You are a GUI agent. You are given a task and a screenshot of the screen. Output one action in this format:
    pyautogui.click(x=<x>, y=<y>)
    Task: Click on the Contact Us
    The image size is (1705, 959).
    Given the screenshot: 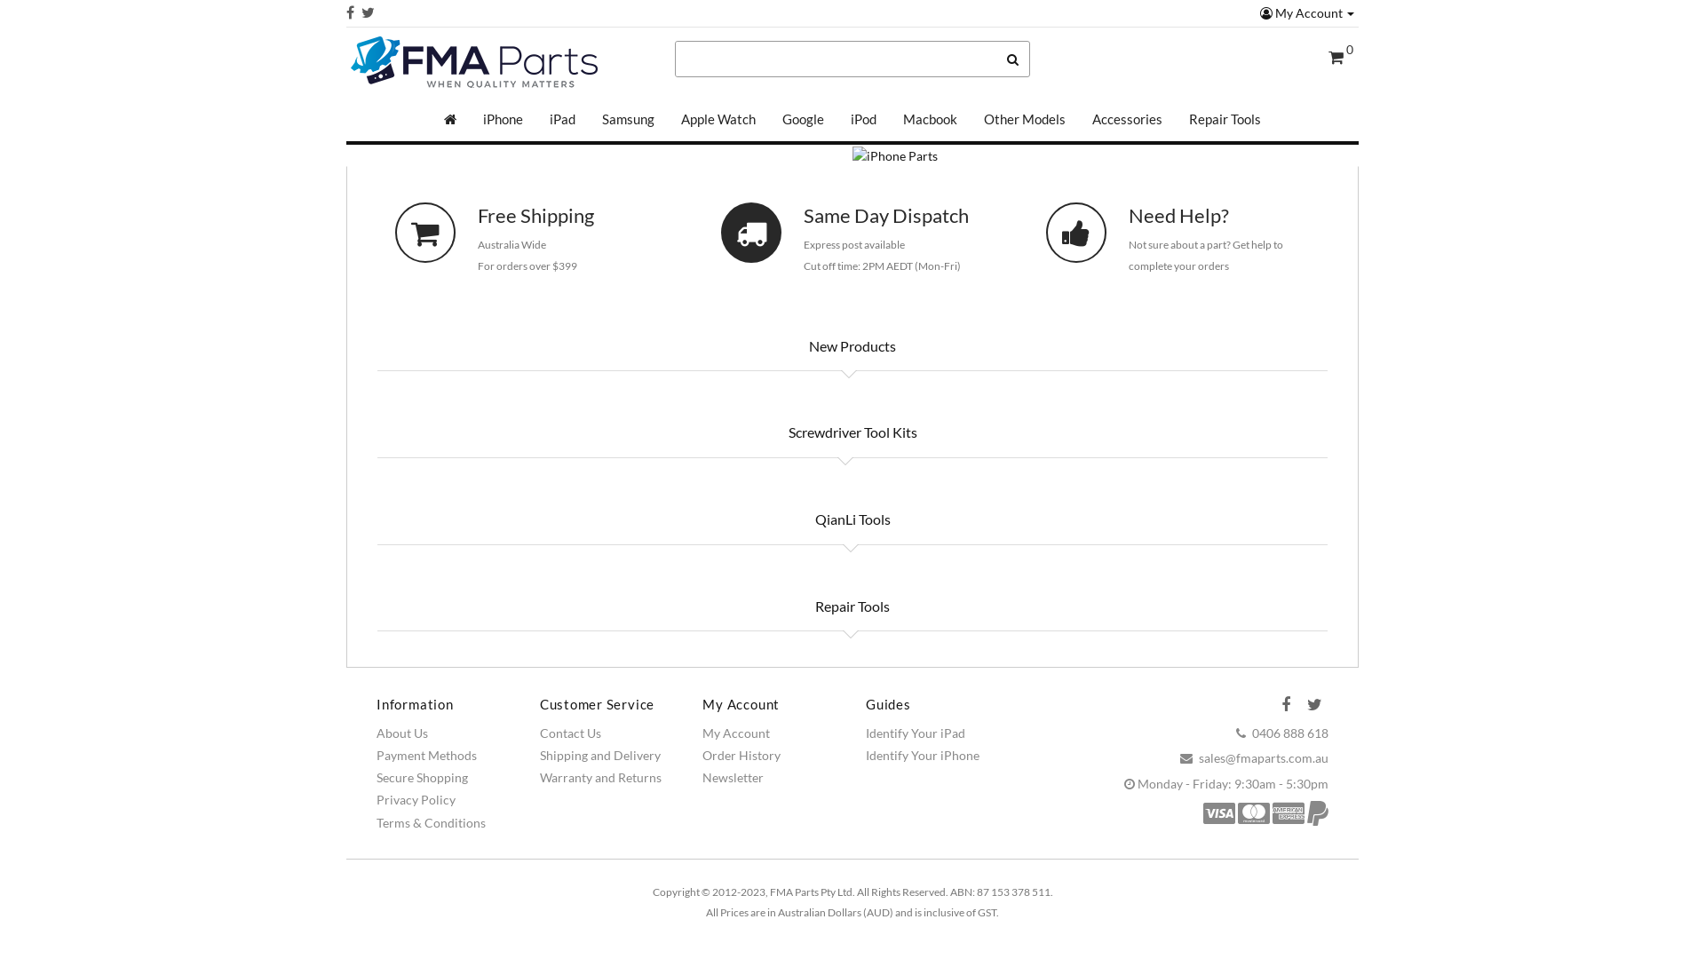 What is the action you would take?
    pyautogui.click(x=570, y=733)
    